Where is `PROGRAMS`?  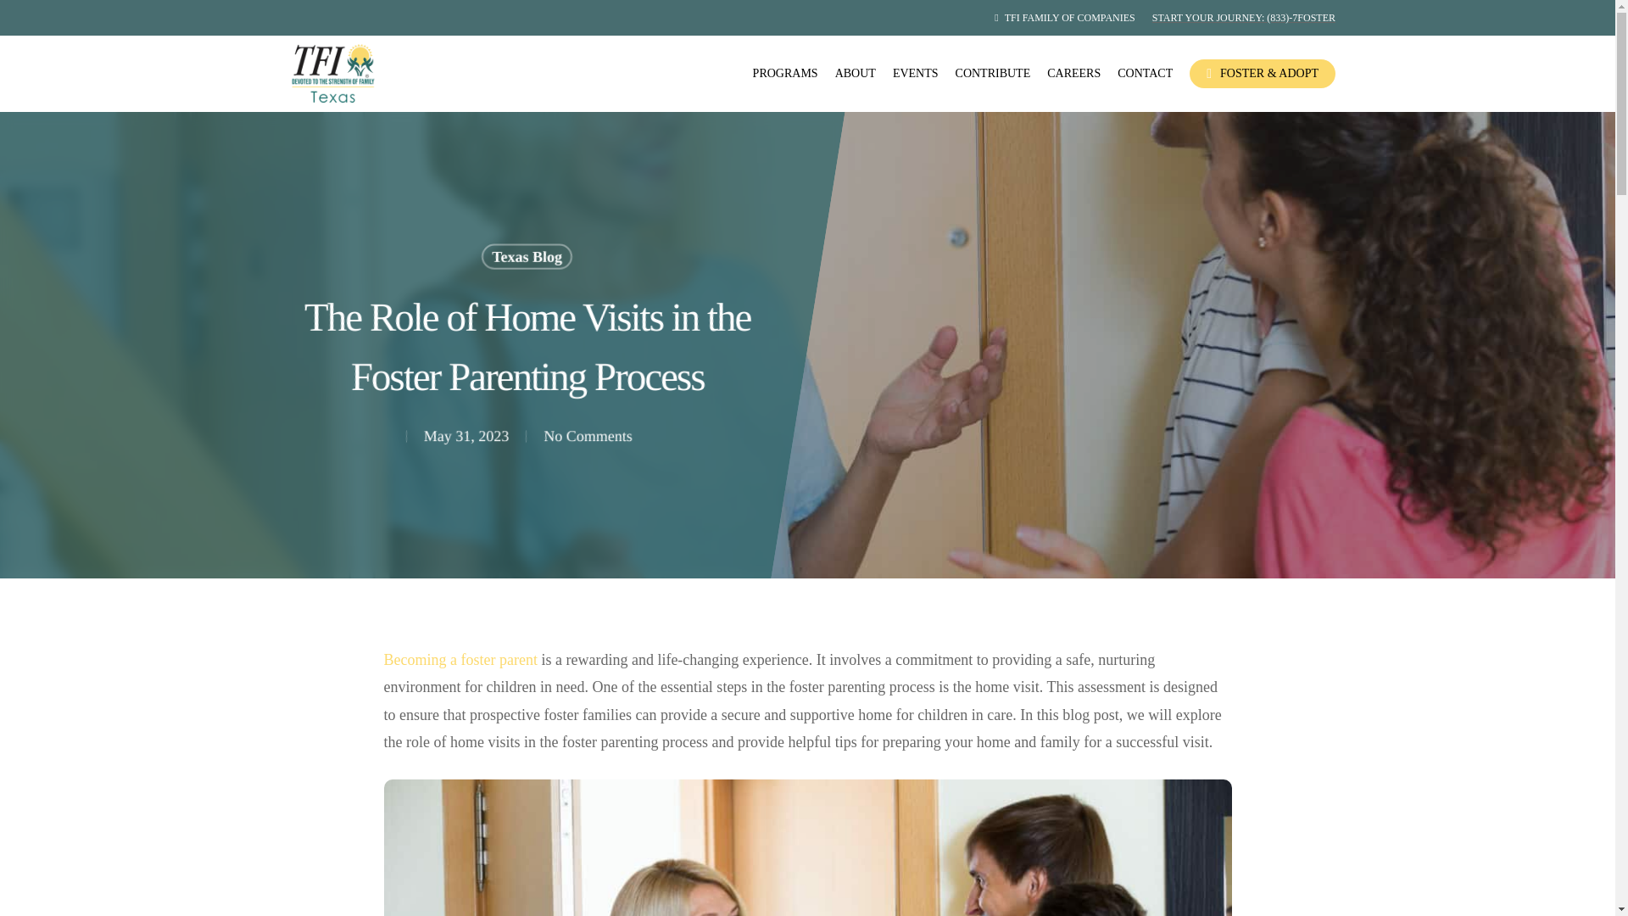 PROGRAMS is located at coordinates (785, 73).